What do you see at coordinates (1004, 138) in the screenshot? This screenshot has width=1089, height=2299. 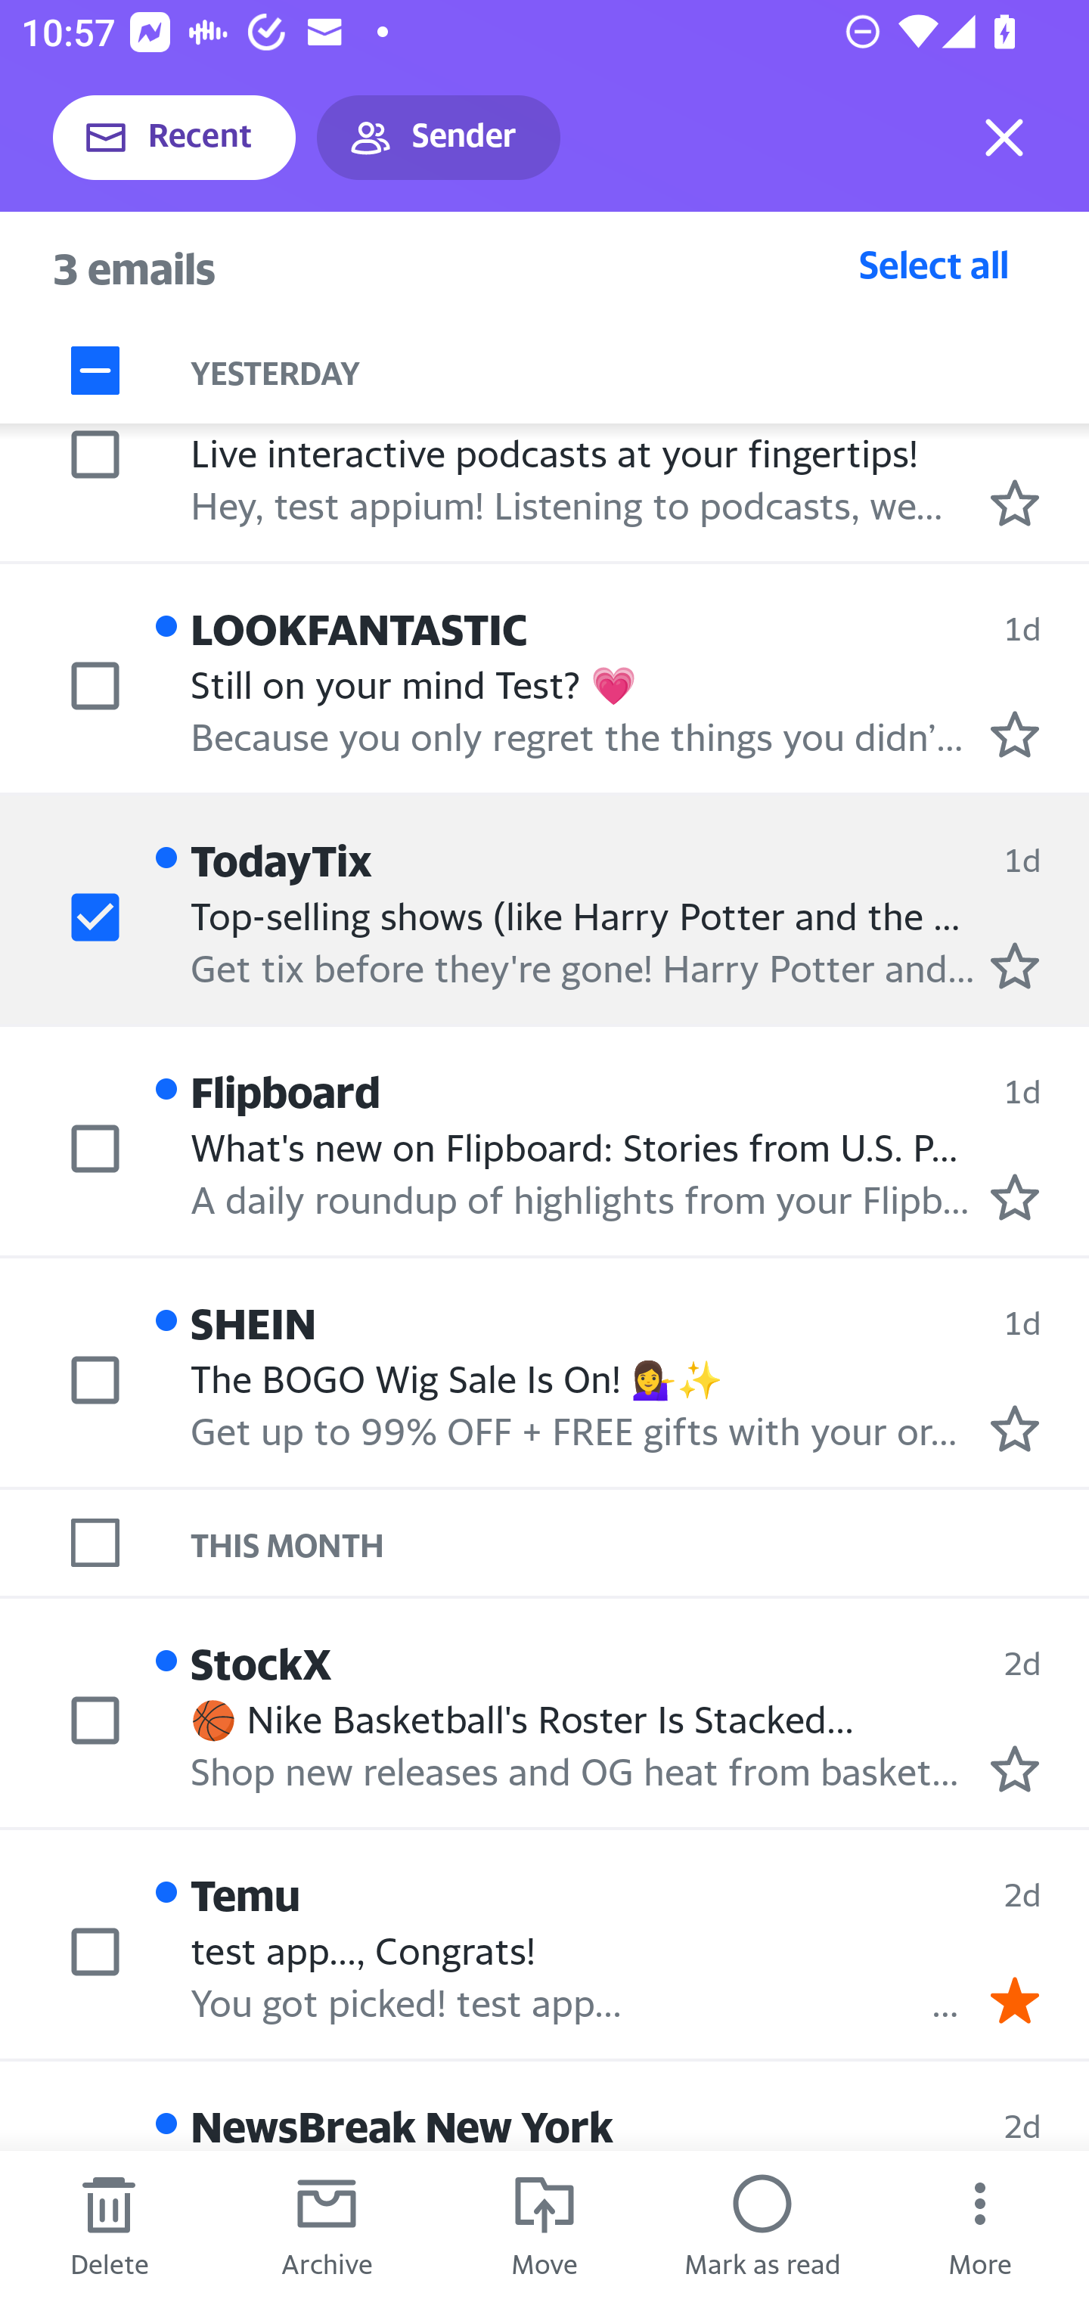 I see `Exit selection mode` at bounding box center [1004, 138].